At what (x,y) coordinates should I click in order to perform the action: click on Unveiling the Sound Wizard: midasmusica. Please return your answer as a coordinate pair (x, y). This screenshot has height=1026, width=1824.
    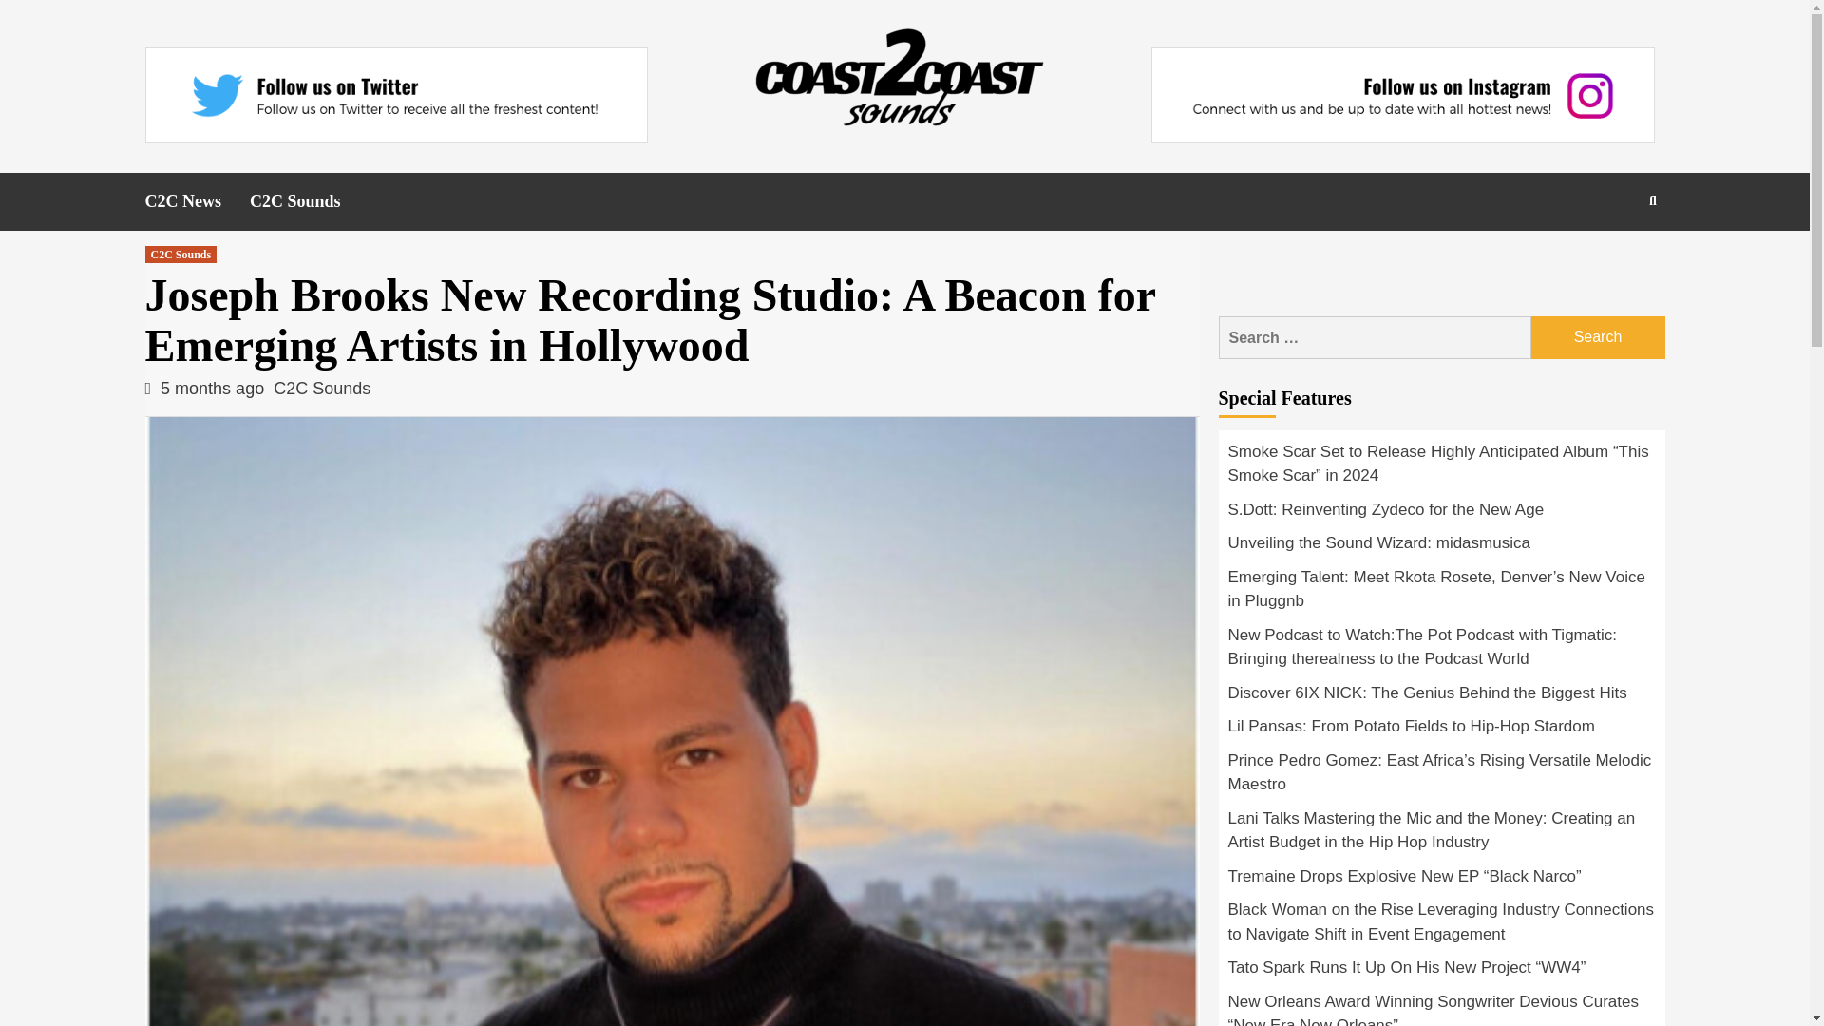
    Looking at the image, I should click on (1440, 548).